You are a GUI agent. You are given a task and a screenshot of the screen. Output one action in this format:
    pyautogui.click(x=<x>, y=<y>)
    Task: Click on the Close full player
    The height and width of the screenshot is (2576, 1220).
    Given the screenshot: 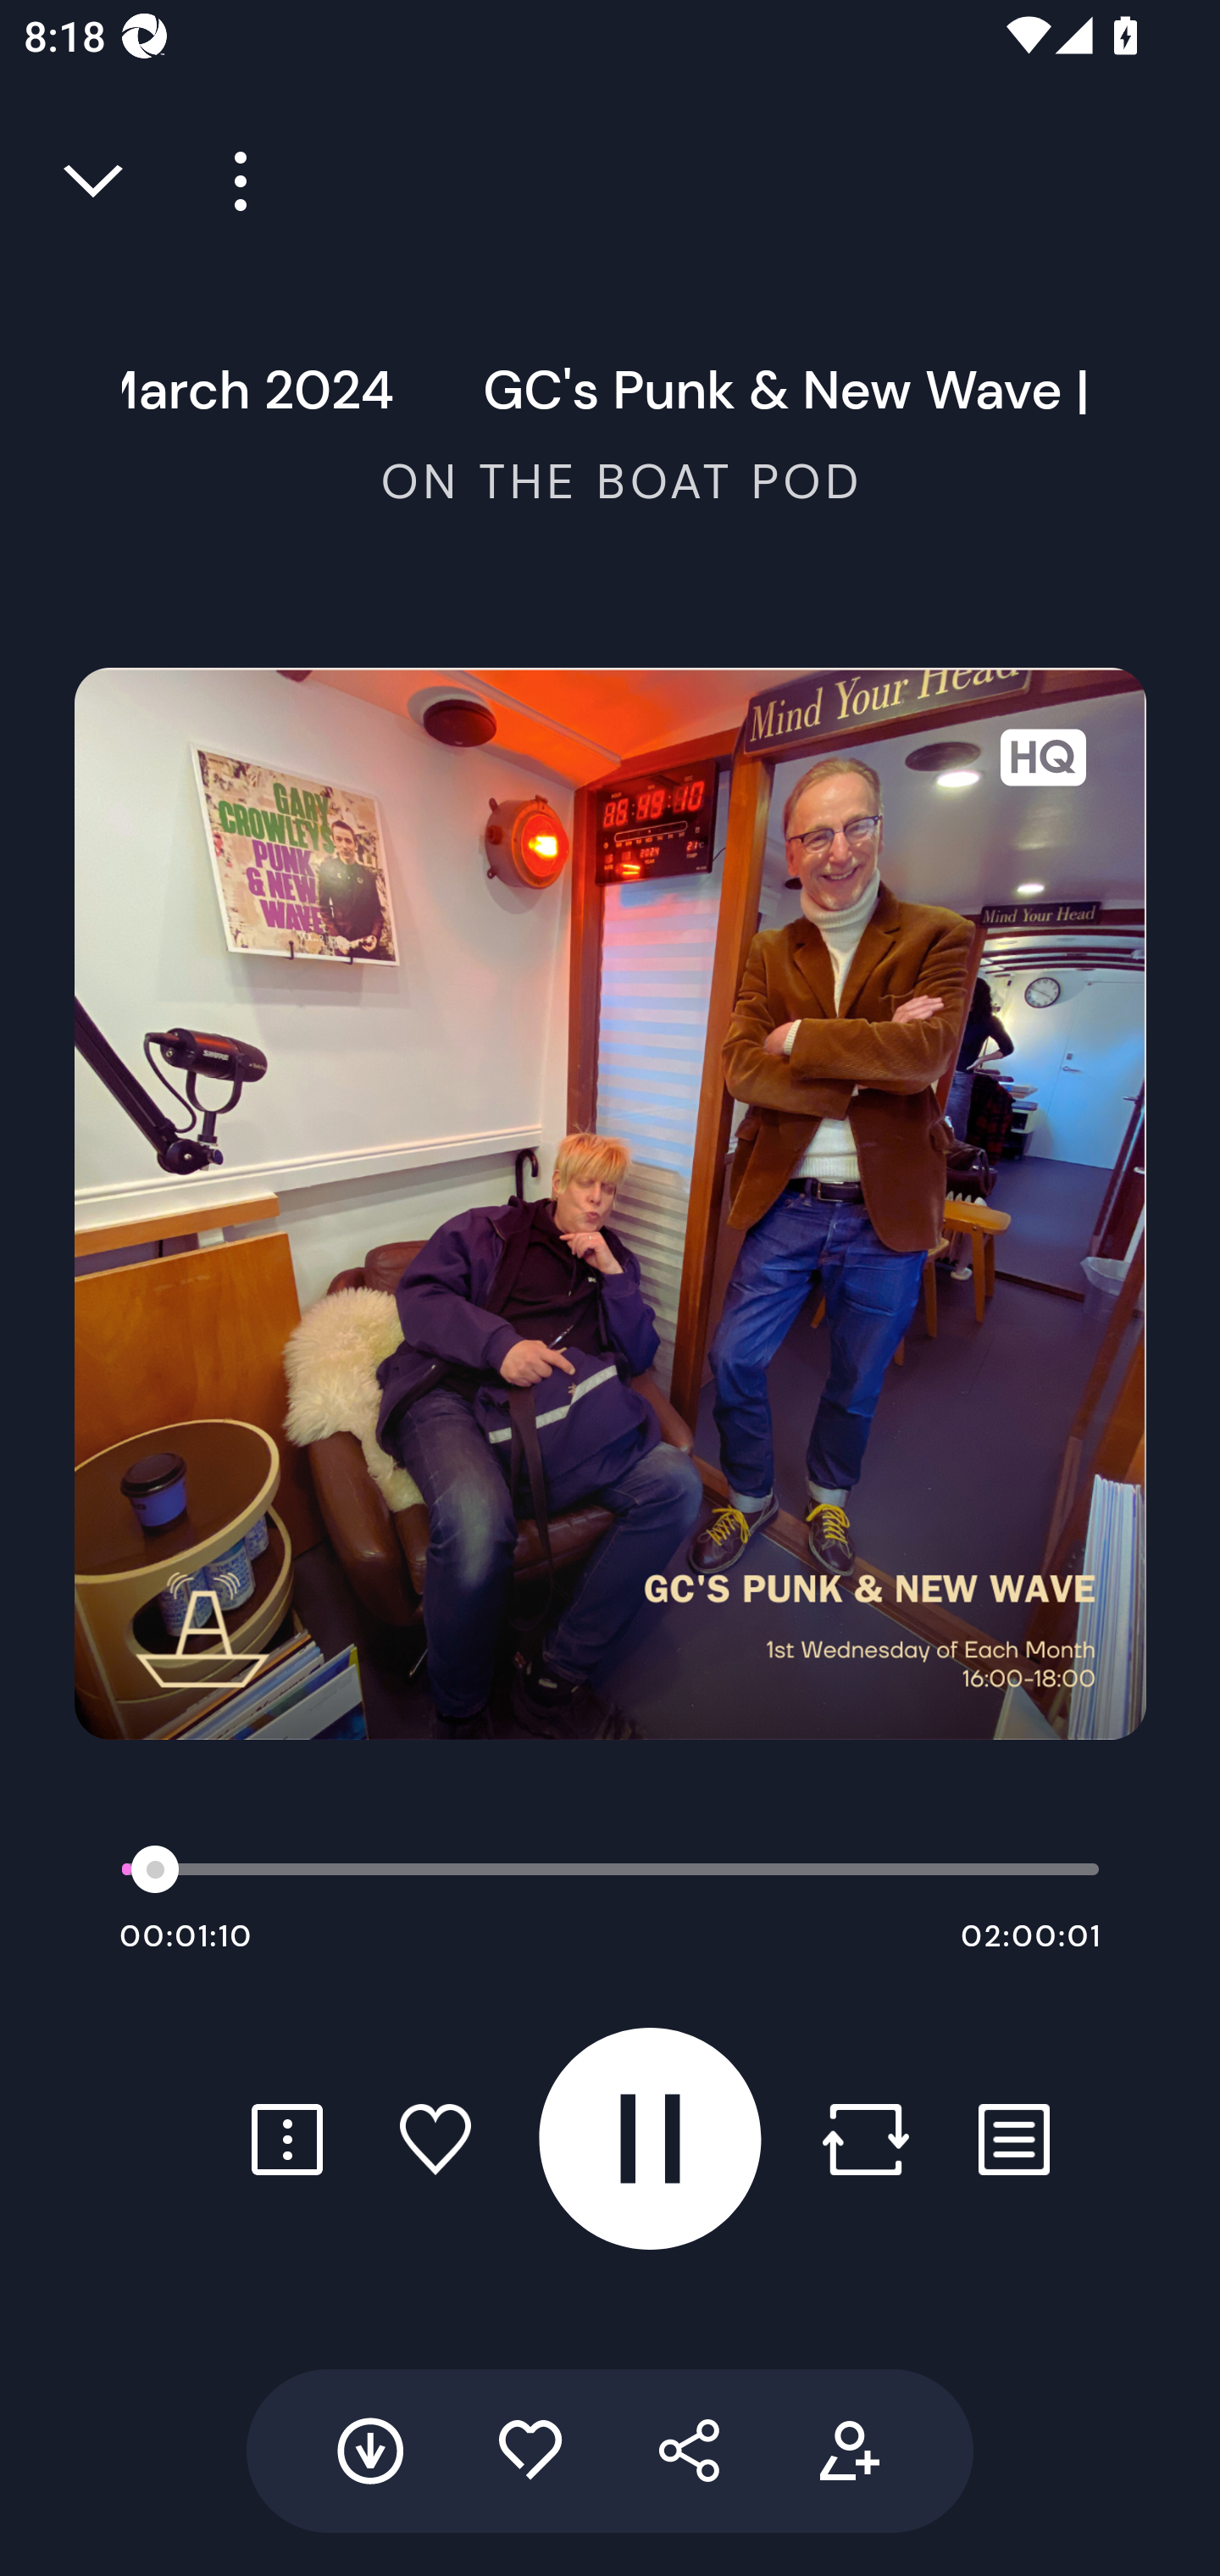 What is the action you would take?
    pyautogui.click(x=96, y=181)
    